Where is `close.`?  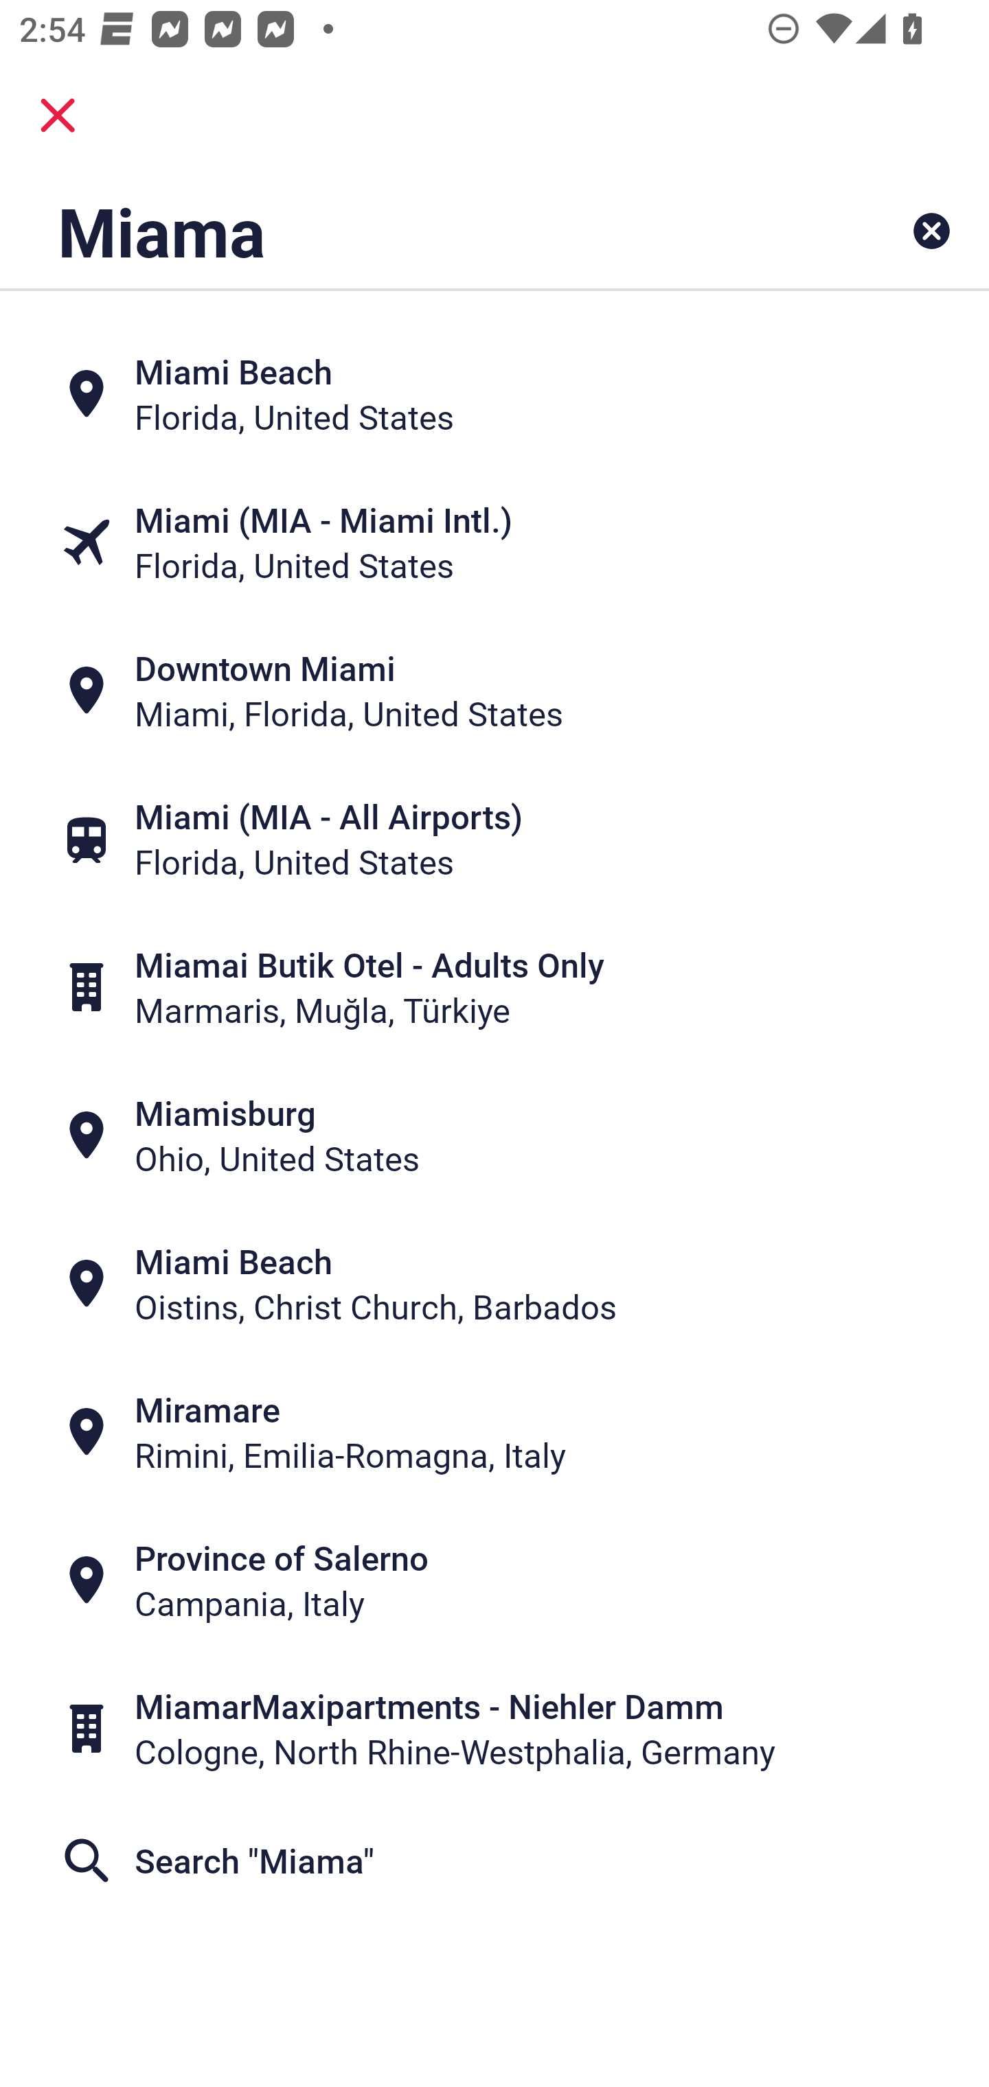 close. is located at coordinates (58, 115).